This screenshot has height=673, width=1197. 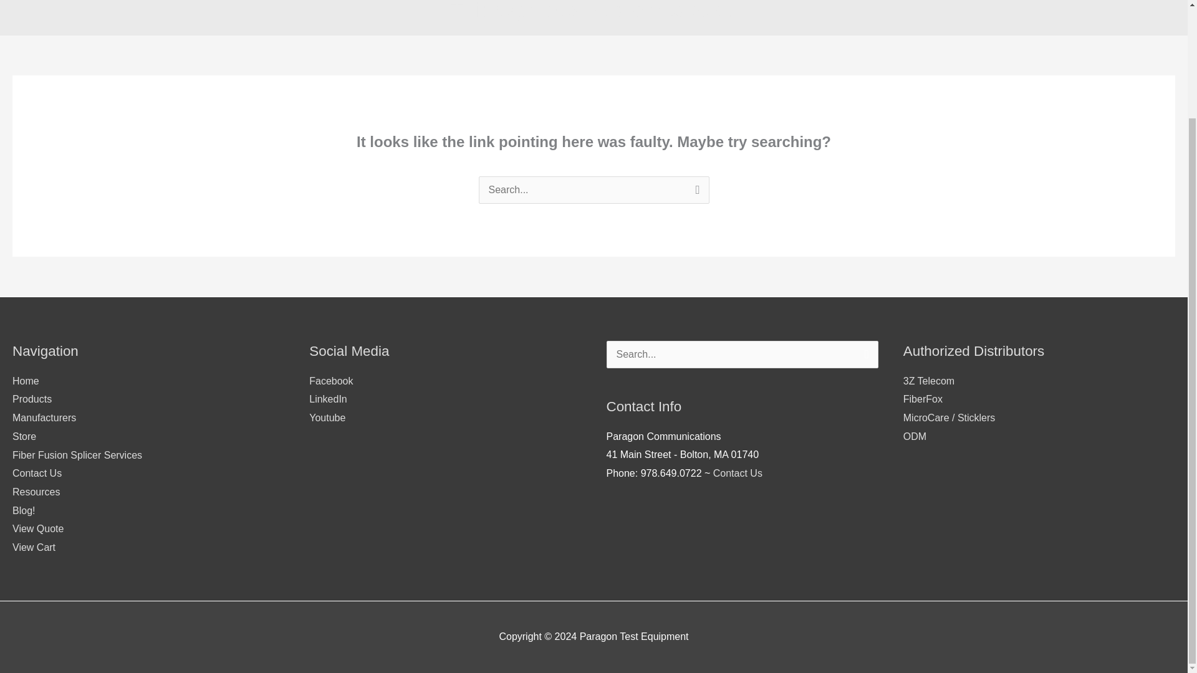 I want to click on Contact Us, so click(x=738, y=472).